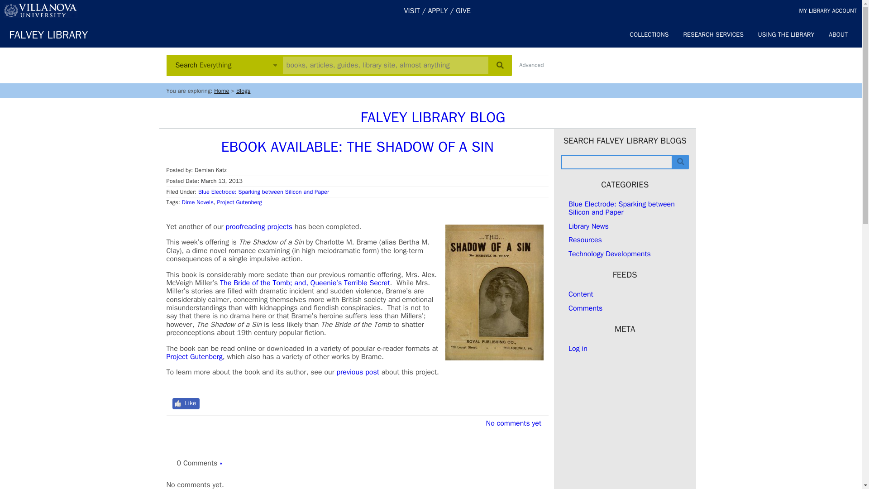 Image resolution: width=869 pixels, height=489 pixels. What do you see at coordinates (585, 308) in the screenshot?
I see `The latest comments to all posts in RSS` at bounding box center [585, 308].